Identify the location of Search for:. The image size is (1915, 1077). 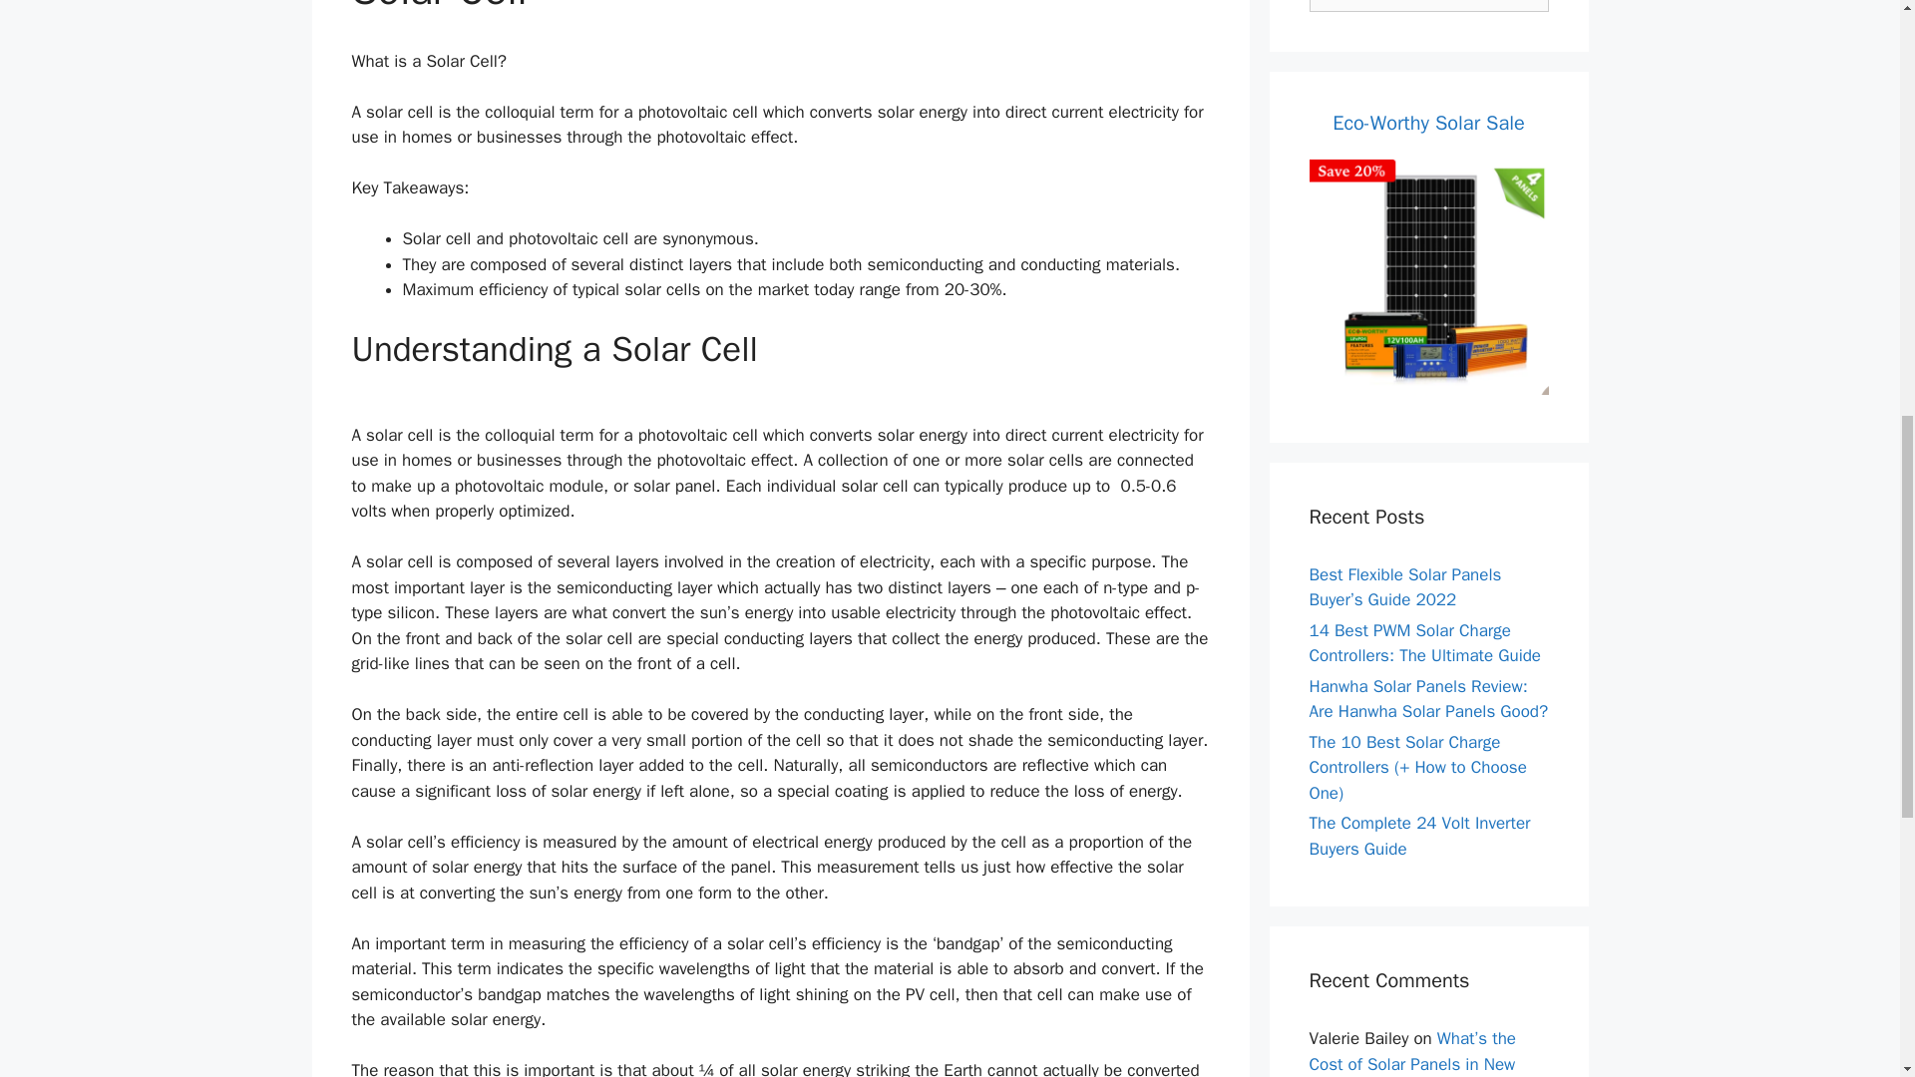
(1427, 6).